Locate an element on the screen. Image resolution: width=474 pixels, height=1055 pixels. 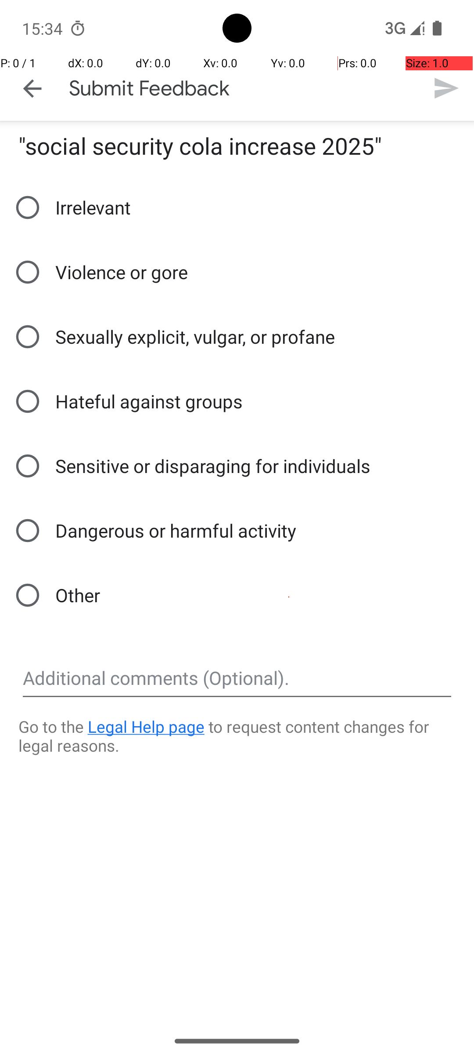
Submit Feedback is located at coordinates (149, 88).